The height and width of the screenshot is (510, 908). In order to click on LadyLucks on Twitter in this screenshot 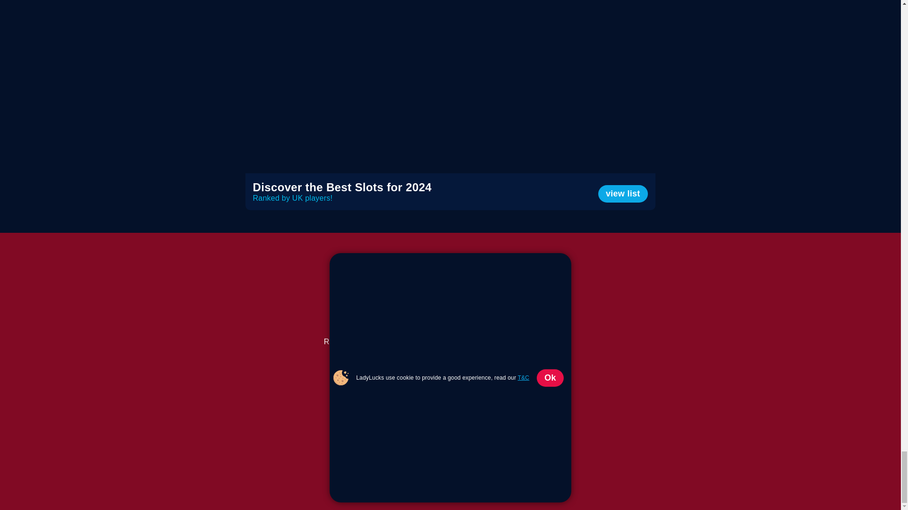, I will do `click(461, 332)`.